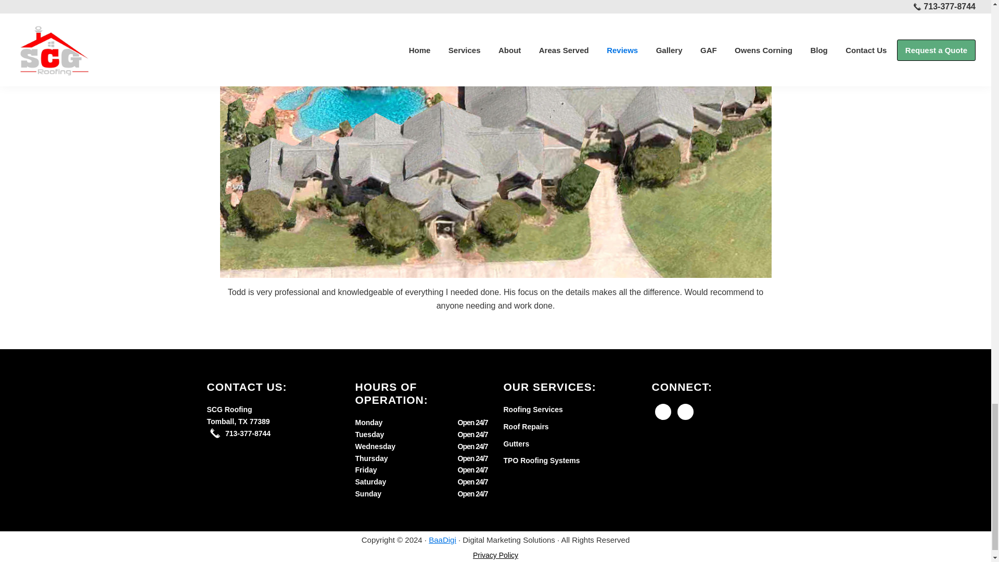 This screenshot has height=562, width=999. What do you see at coordinates (542, 460) in the screenshot?
I see `TPO Roofing Systems` at bounding box center [542, 460].